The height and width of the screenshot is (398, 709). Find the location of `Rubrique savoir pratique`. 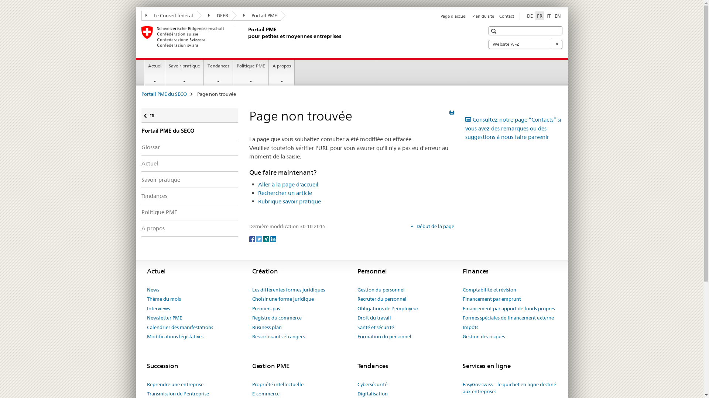

Rubrique savoir pratique is located at coordinates (289, 201).